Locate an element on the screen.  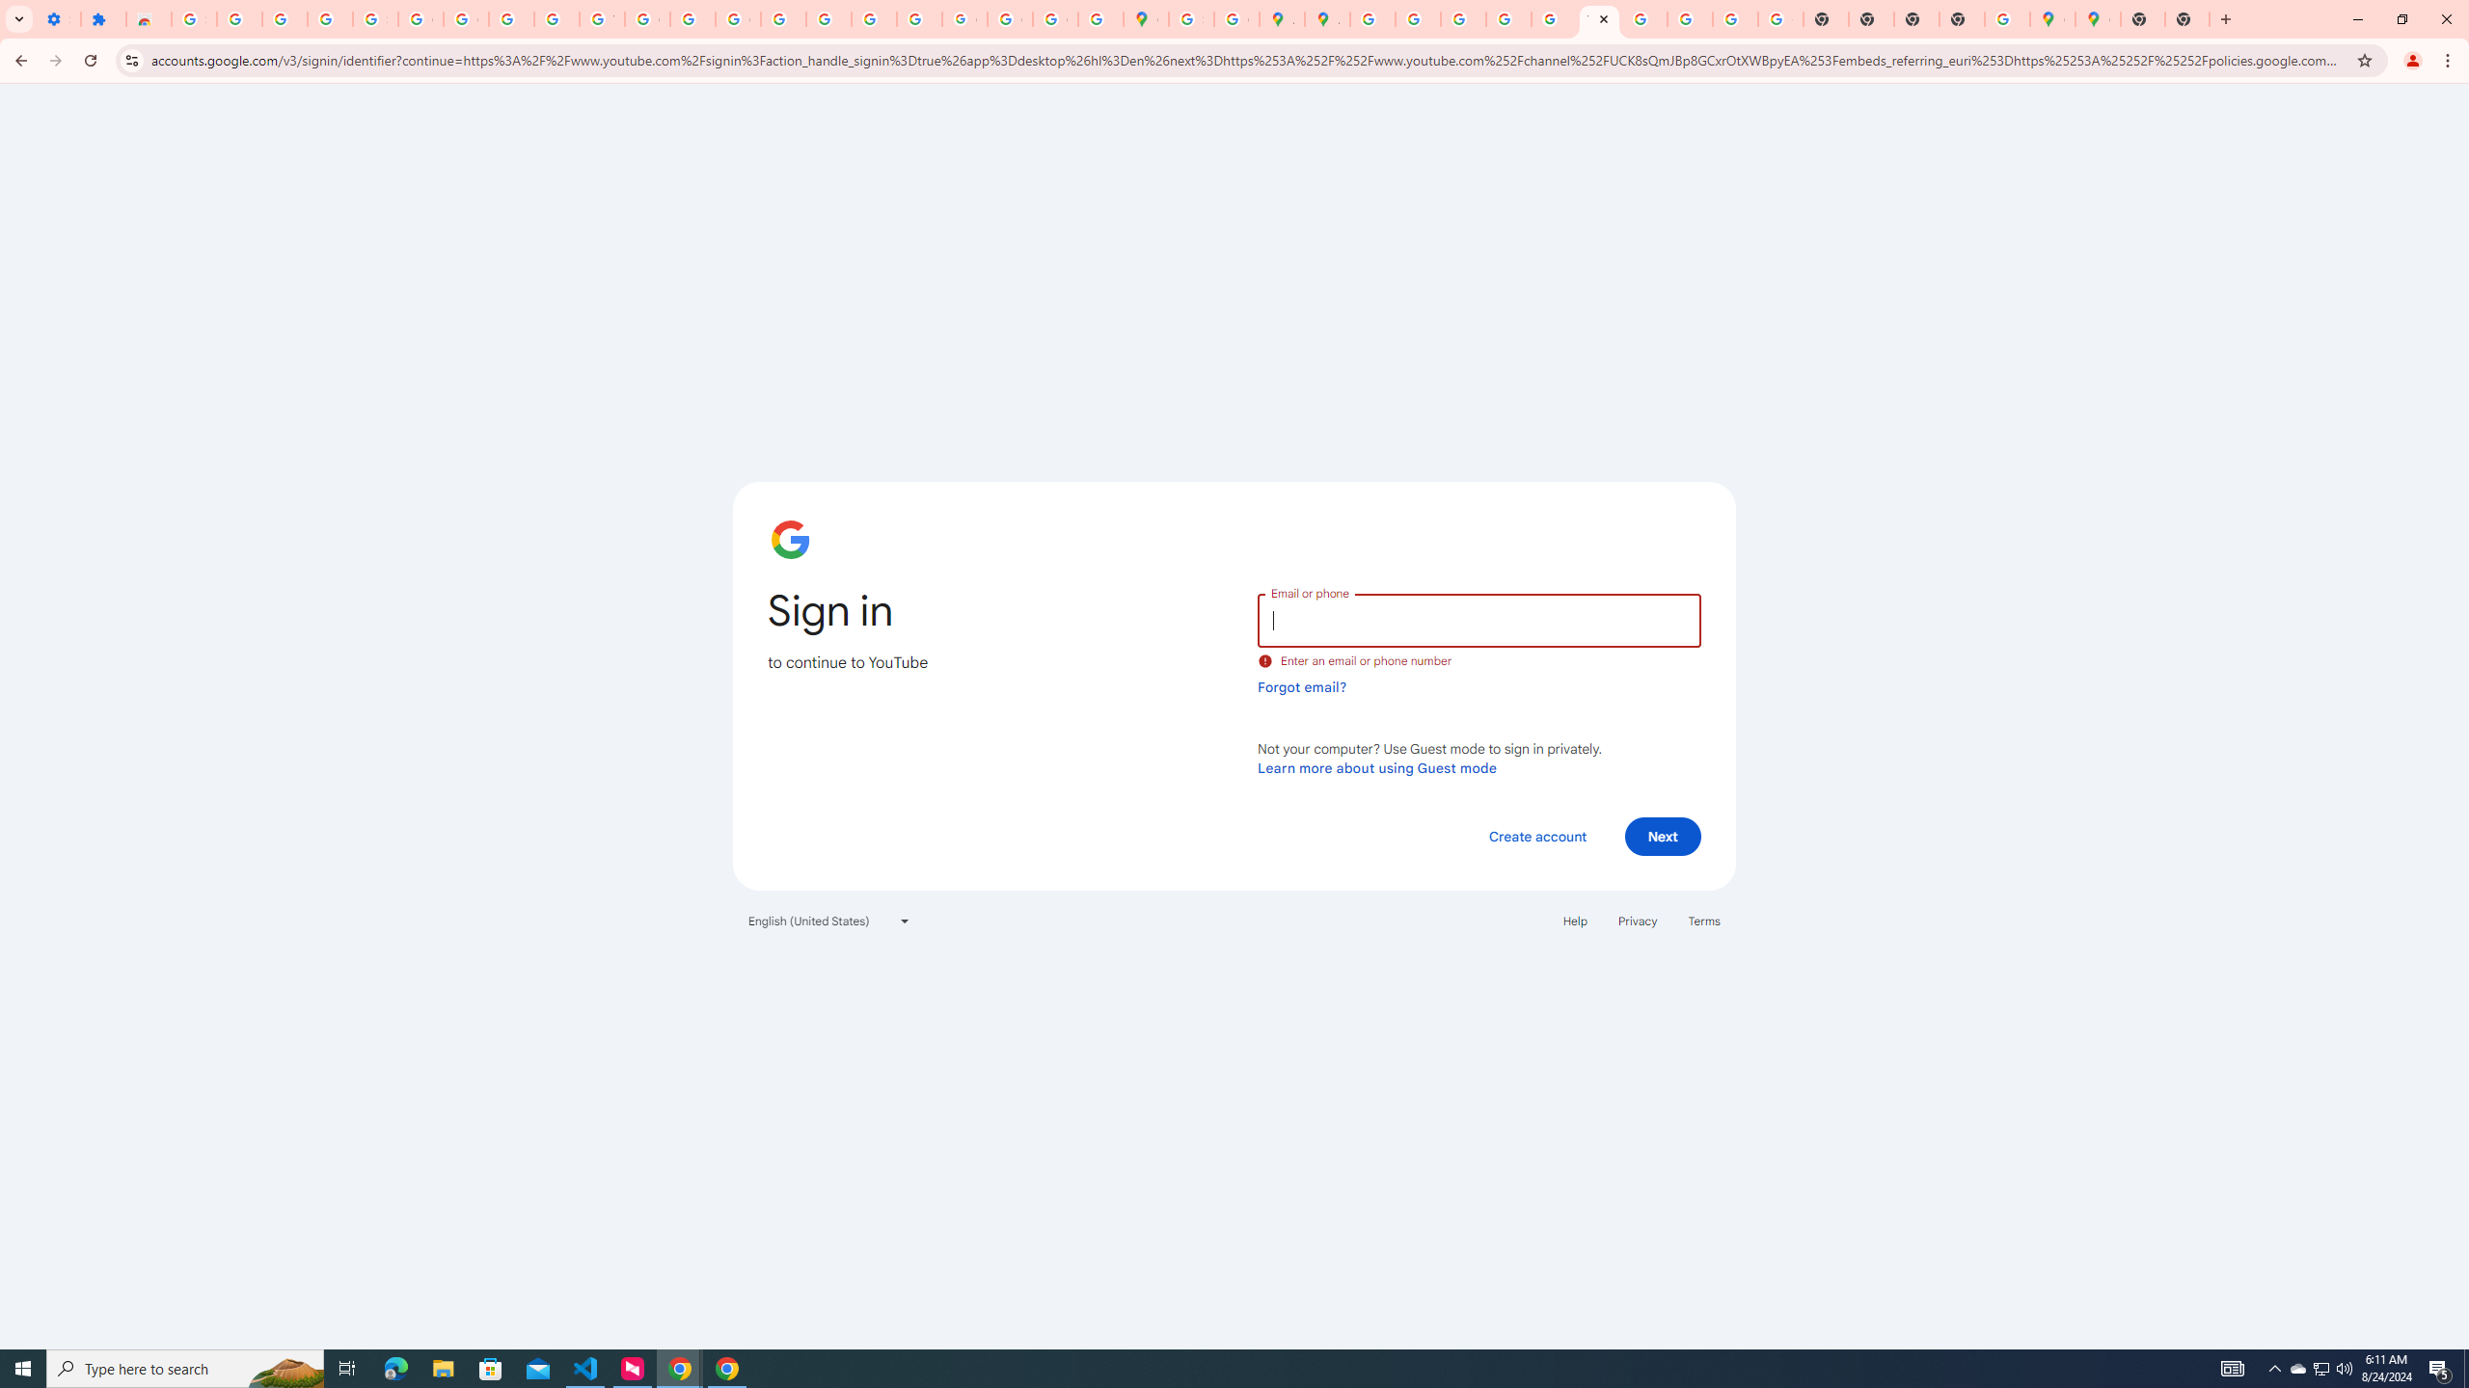
Sign in - Google Accounts is located at coordinates (1191, 19).